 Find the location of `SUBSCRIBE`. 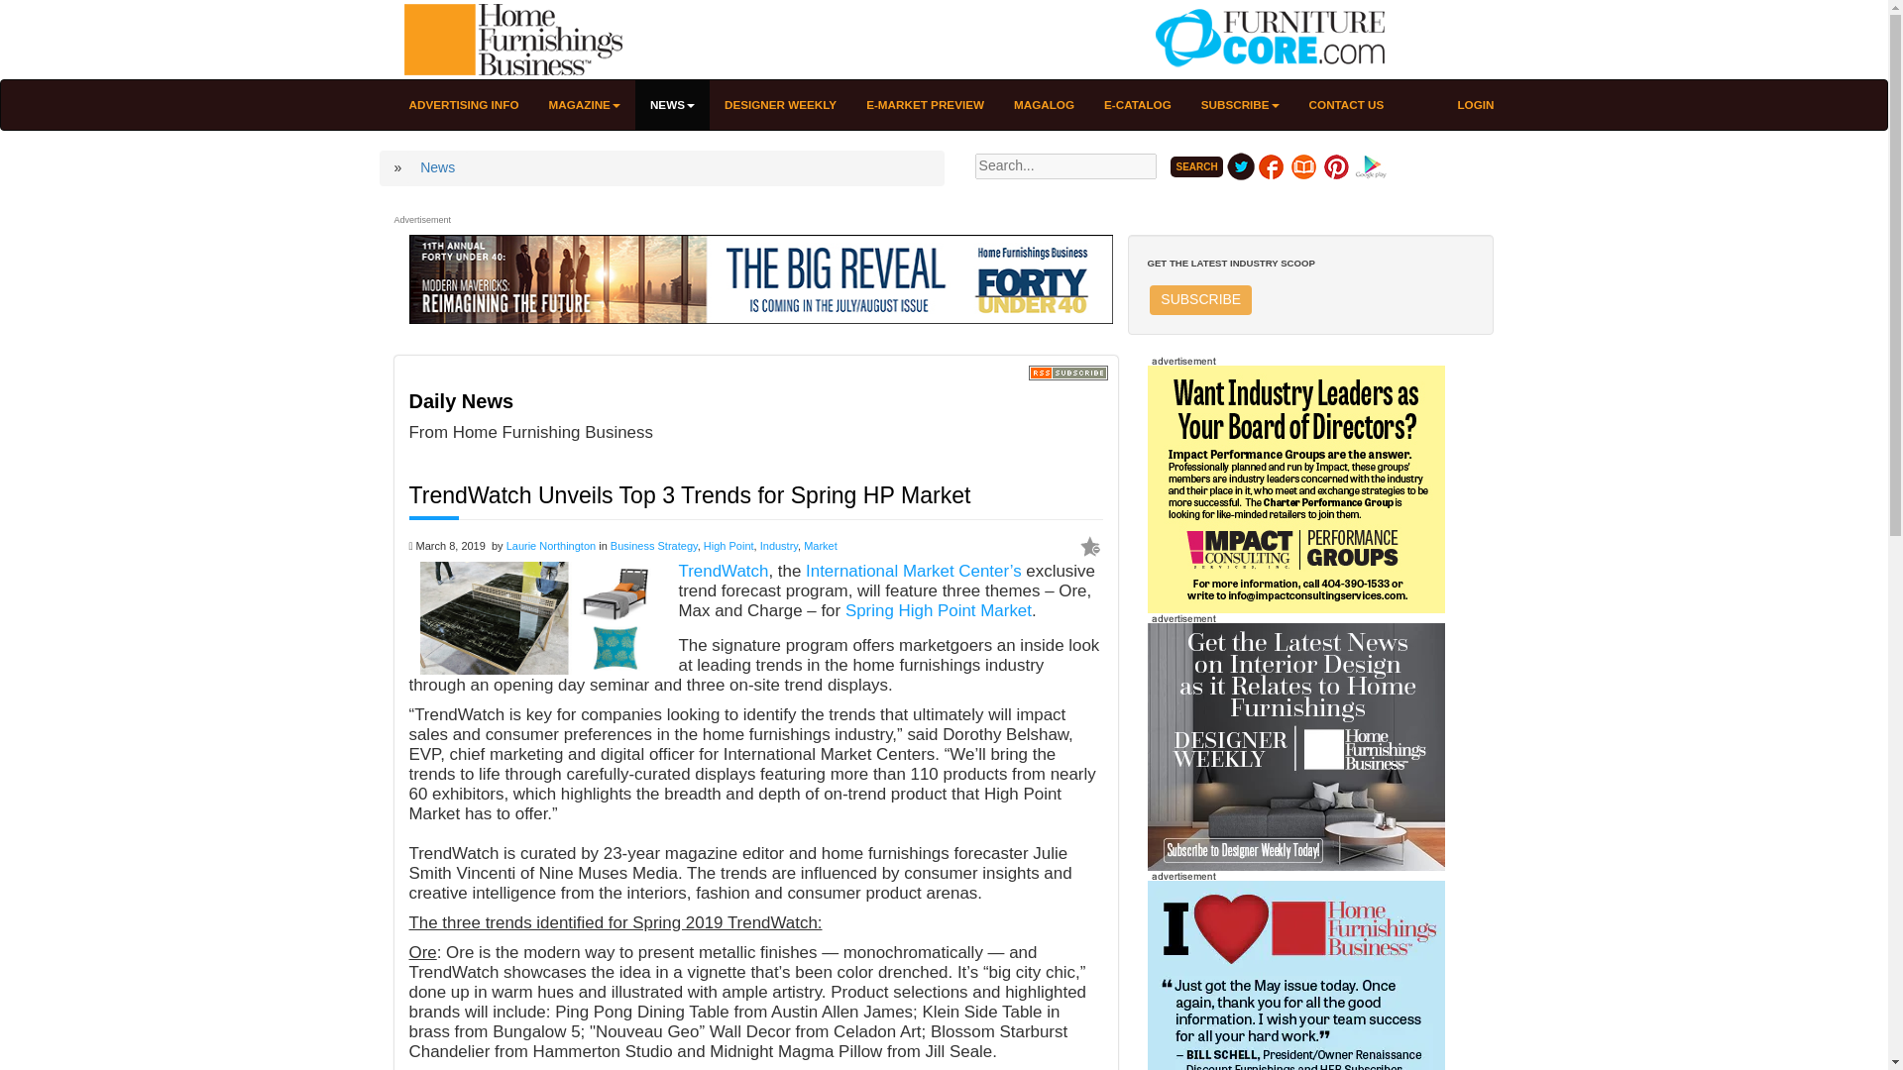

SUBSCRIBE is located at coordinates (1239, 105).